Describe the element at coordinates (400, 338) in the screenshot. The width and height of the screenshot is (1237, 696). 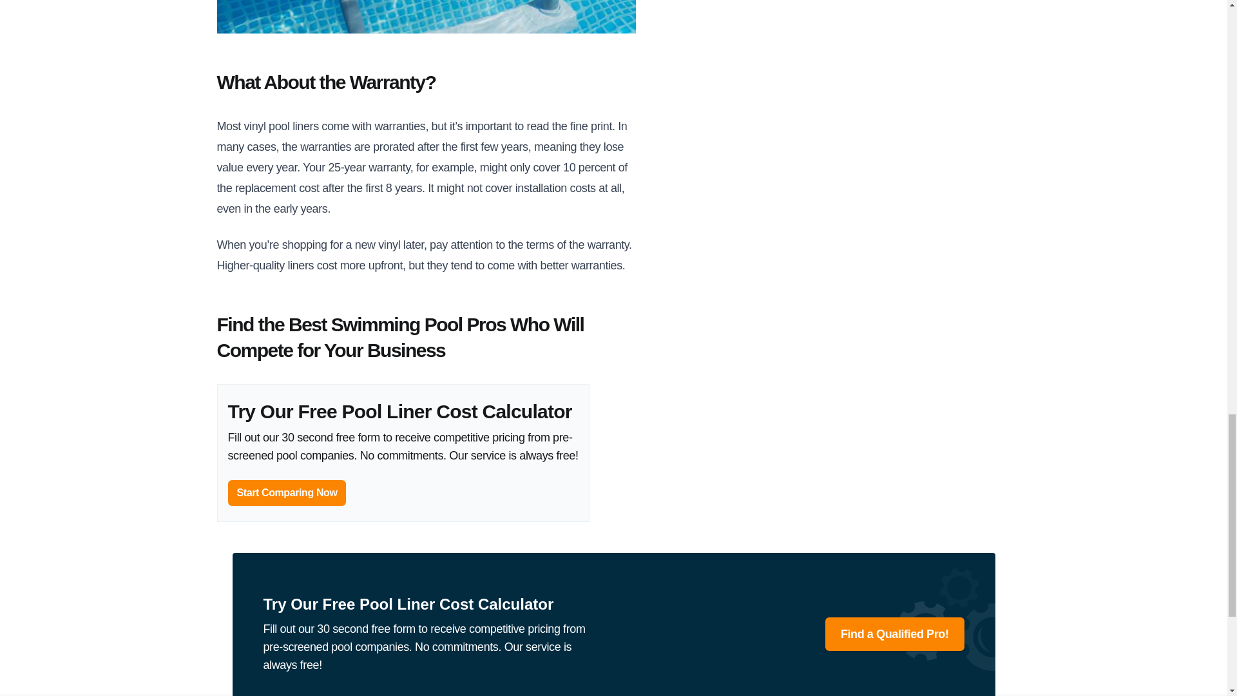
I see `Bookmark this section` at that location.